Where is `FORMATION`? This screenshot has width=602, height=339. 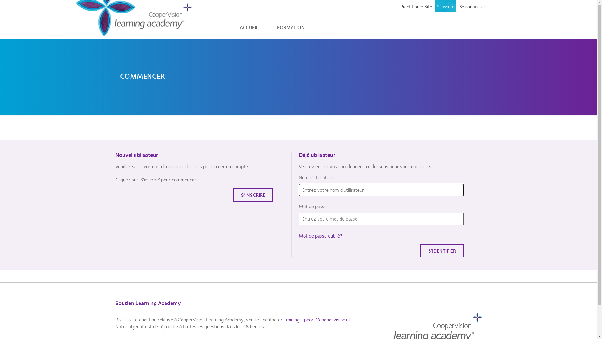 FORMATION is located at coordinates (291, 27).